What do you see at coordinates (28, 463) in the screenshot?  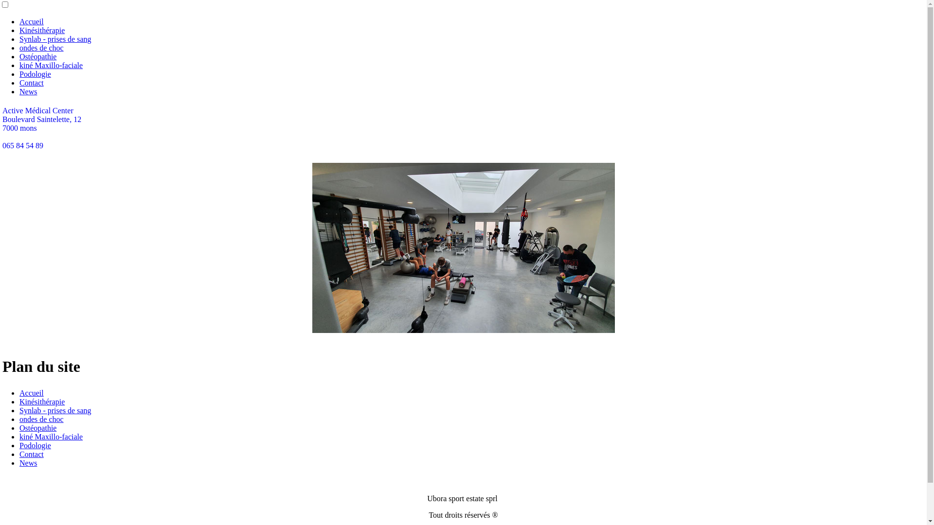 I see `News` at bounding box center [28, 463].